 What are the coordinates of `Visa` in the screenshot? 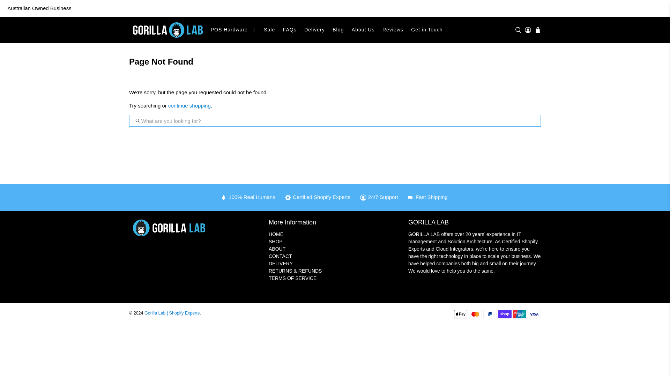 It's located at (534, 314).